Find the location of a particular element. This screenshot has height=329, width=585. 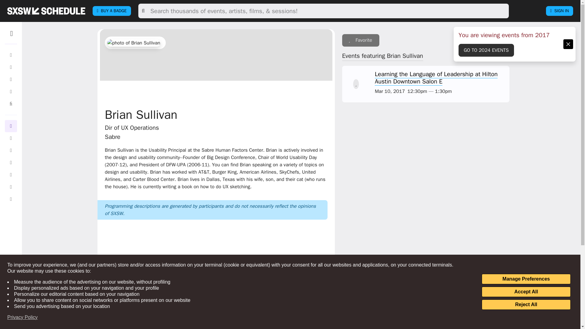

Accept All is located at coordinates (526, 292).